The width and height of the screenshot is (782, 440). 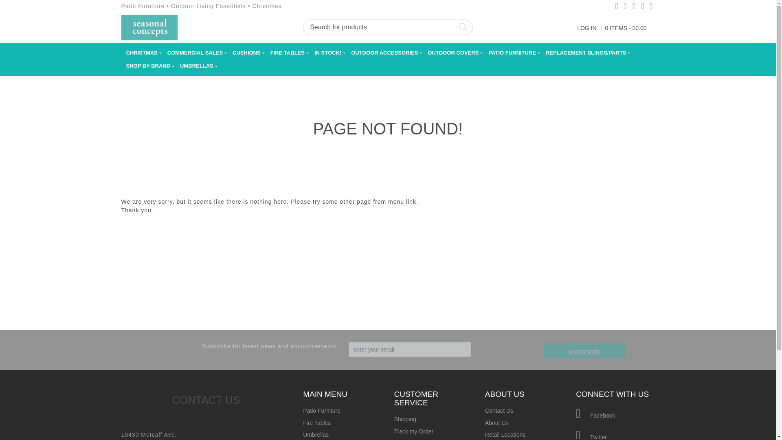 I want to click on LOG IN, so click(x=586, y=28).